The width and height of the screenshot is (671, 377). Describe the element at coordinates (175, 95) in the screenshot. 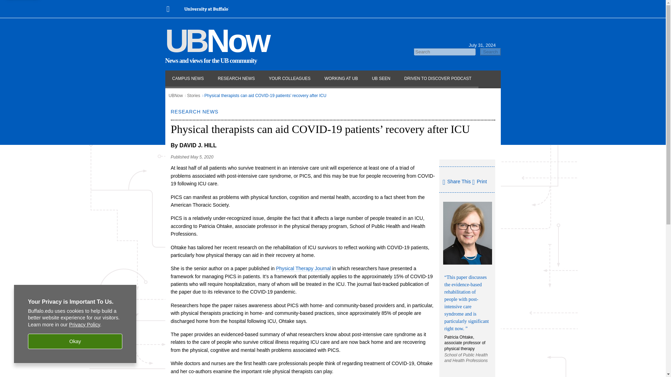

I see `UBNow` at that location.